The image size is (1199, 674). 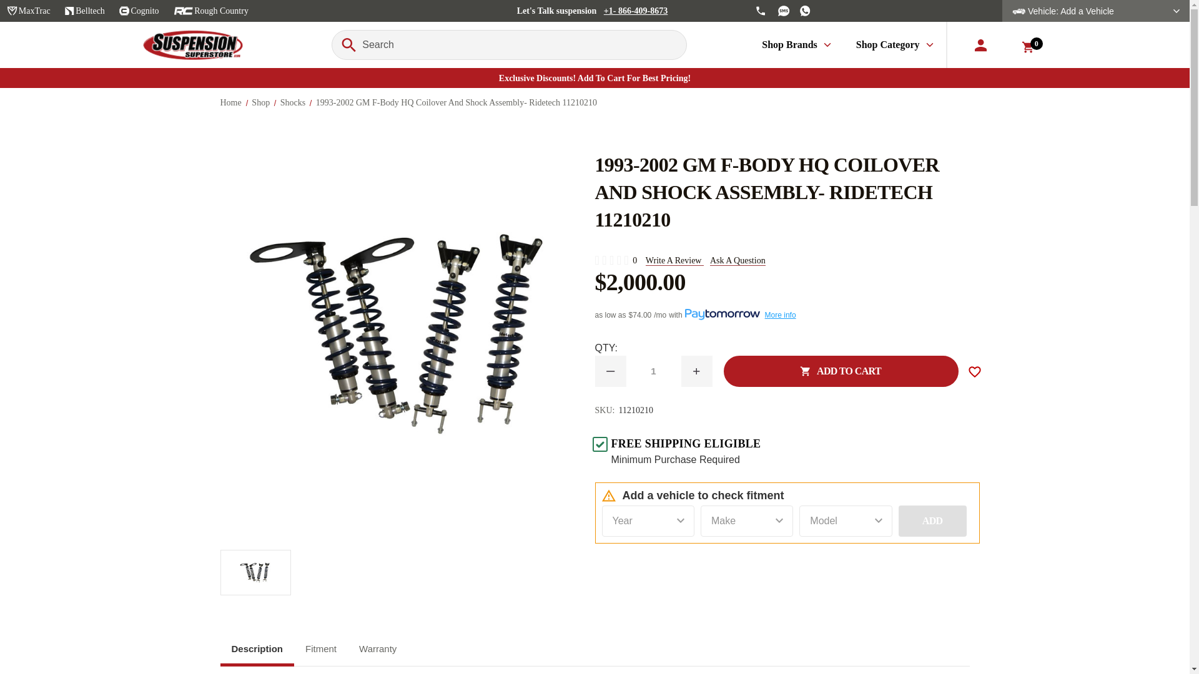 I want to click on Rough Country, so click(x=210, y=11).